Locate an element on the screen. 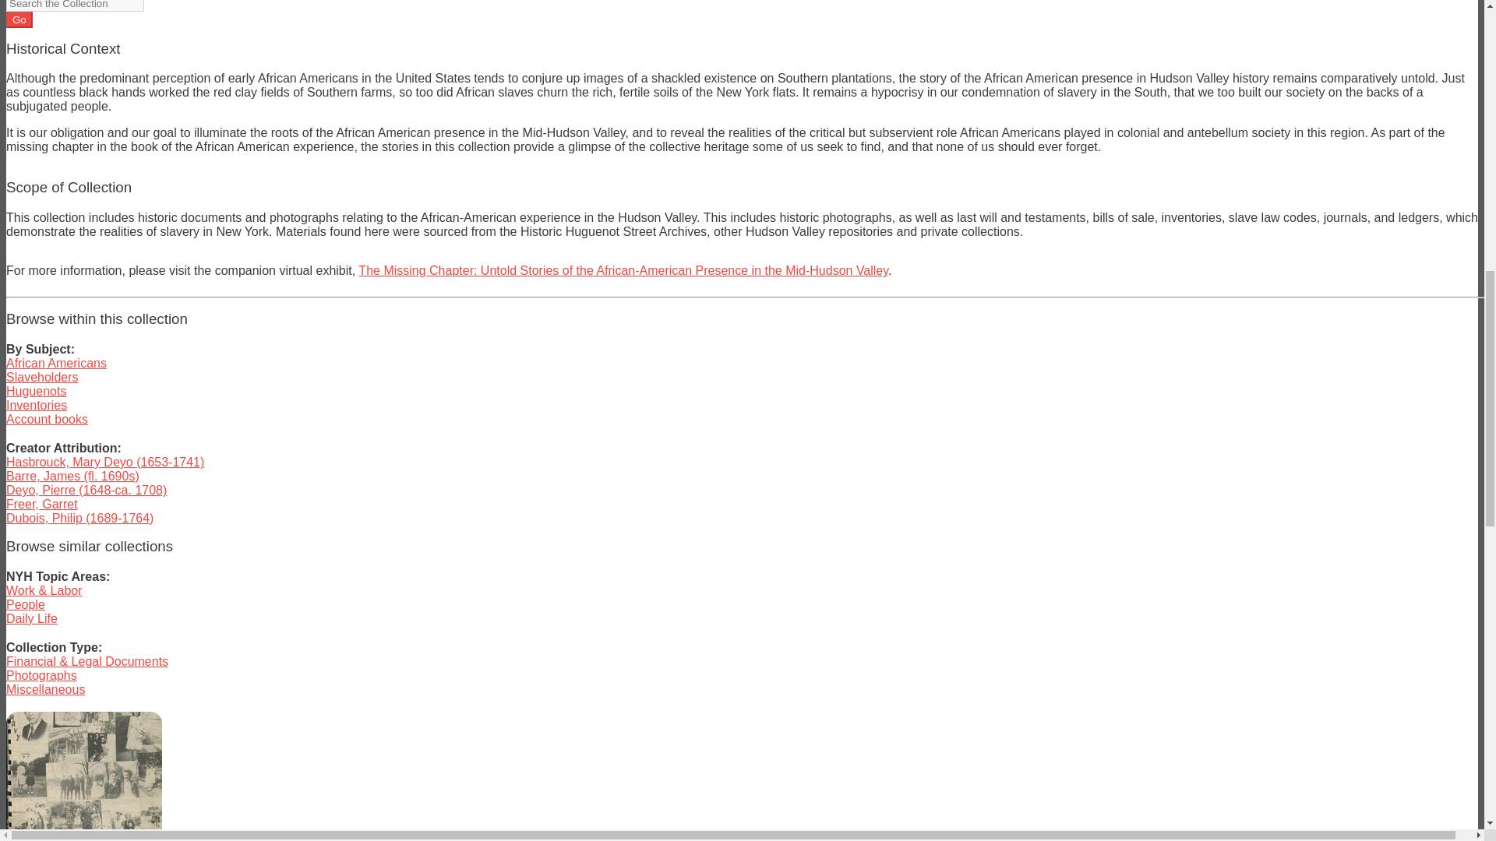 Image resolution: width=1496 pixels, height=841 pixels. Photographs is located at coordinates (41, 674).